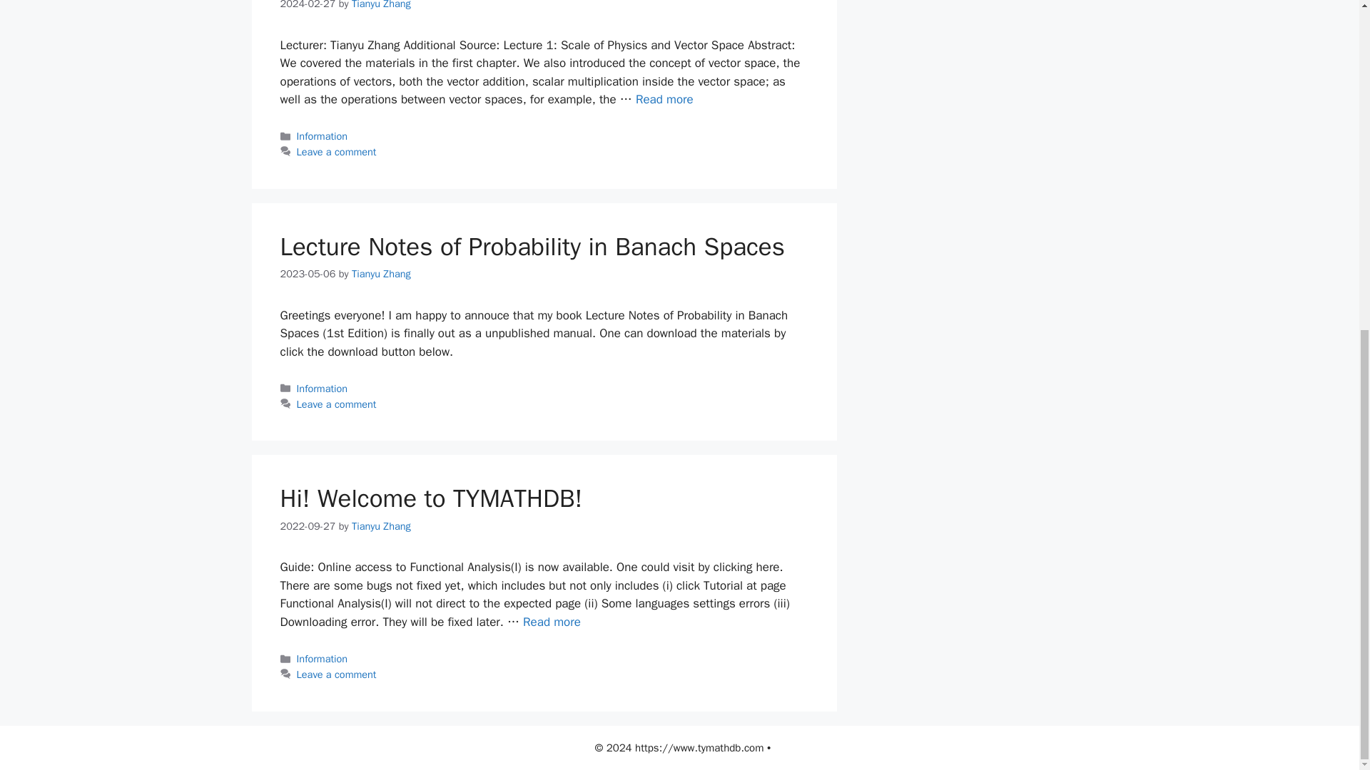  I want to click on Leave a comment, so click(337, 404).